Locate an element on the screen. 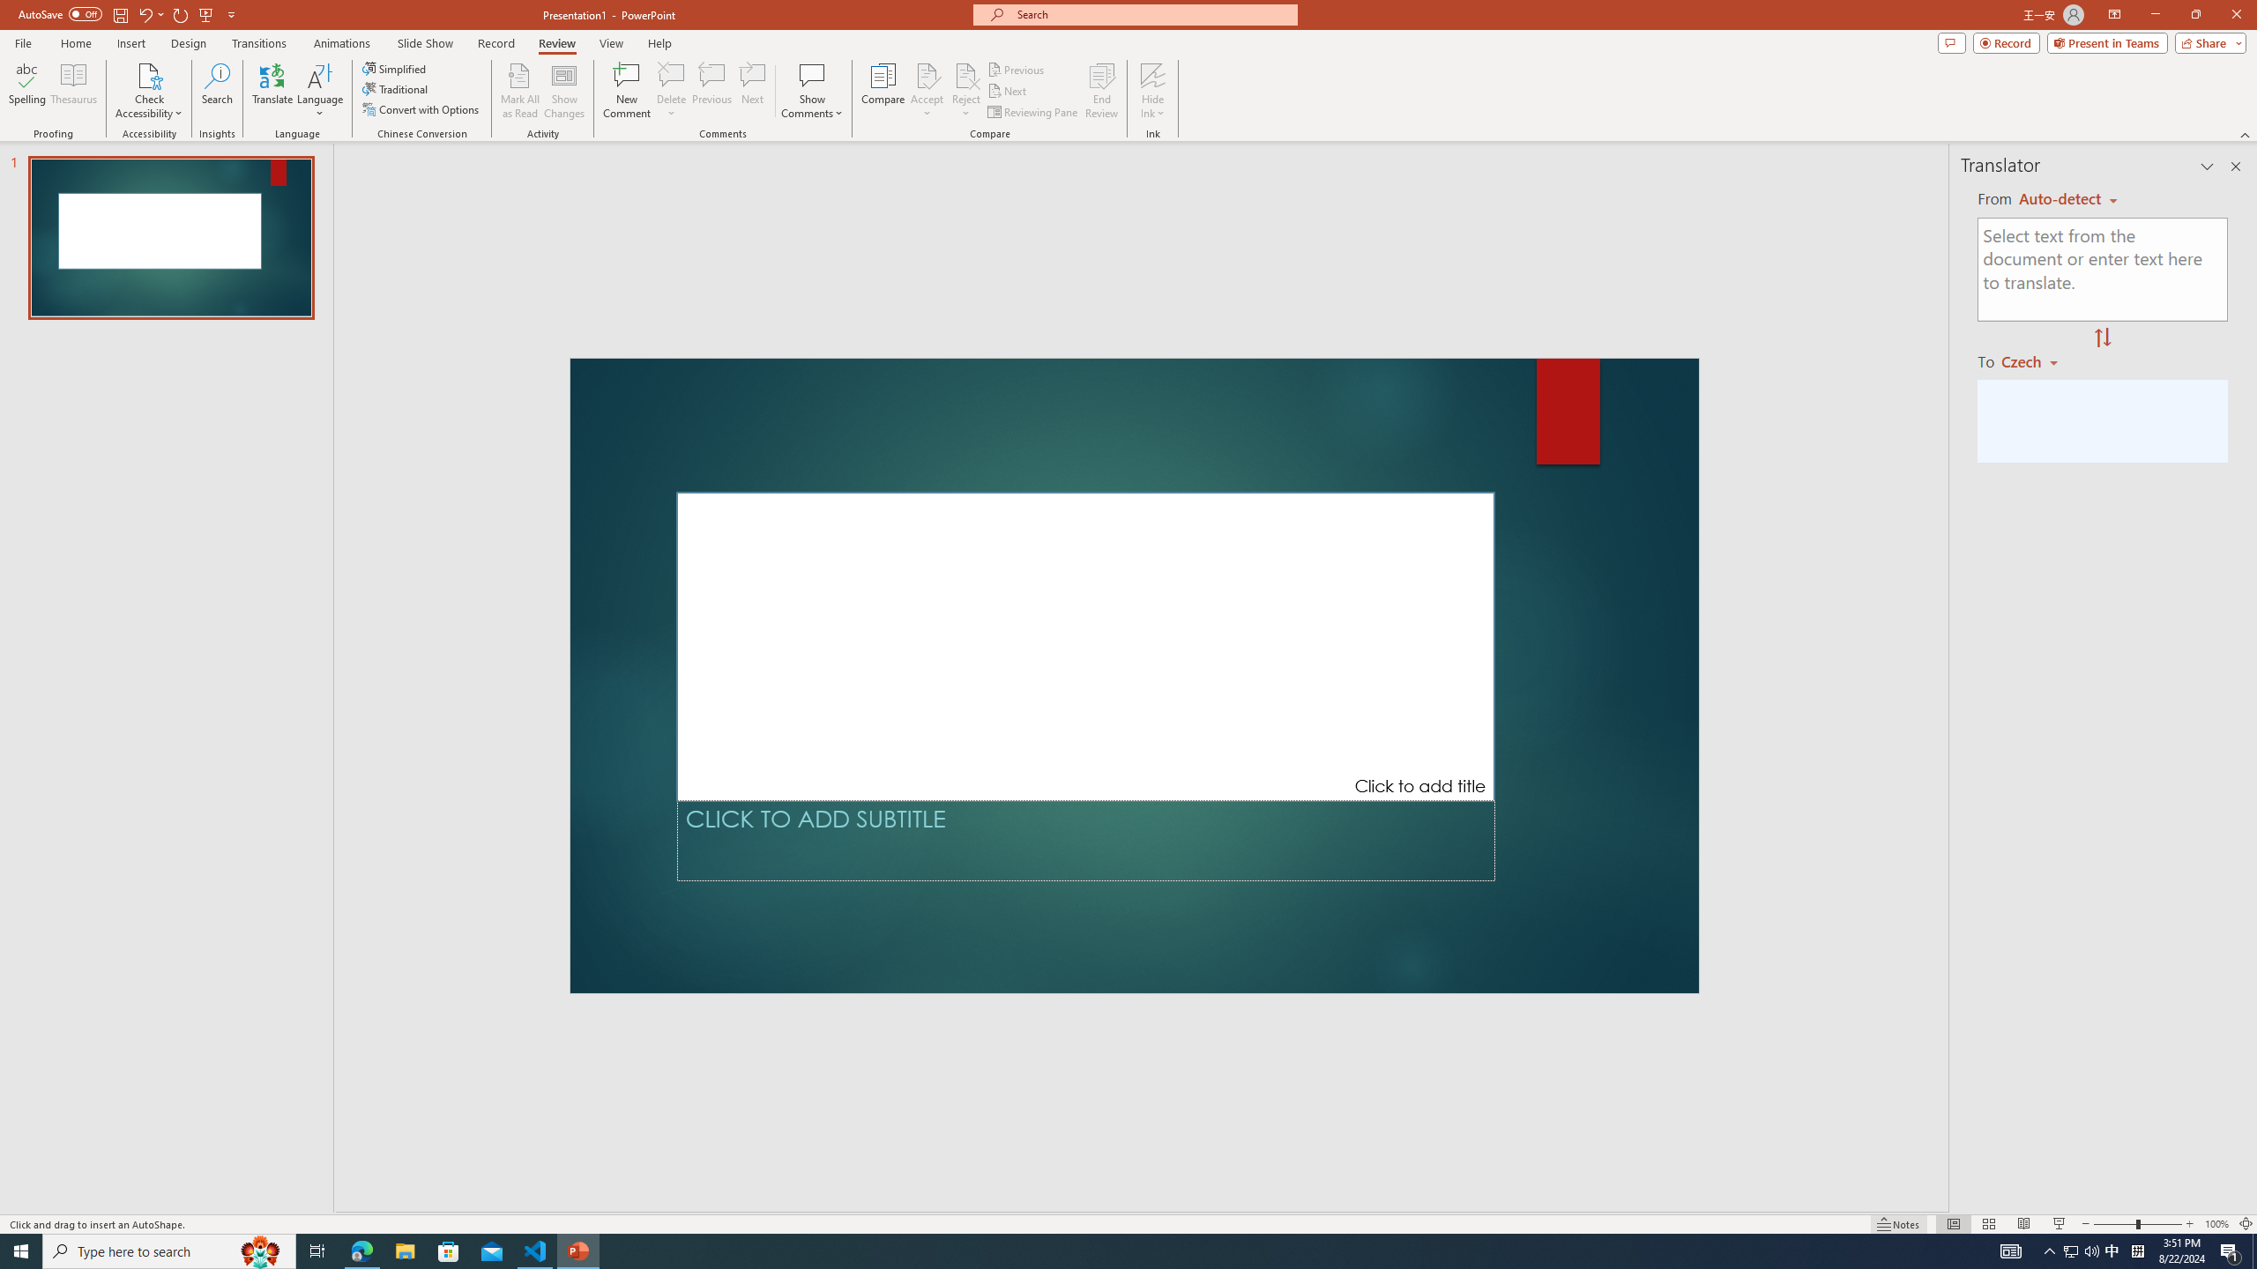 The image size is (2257, 1269). Compare is located at coordinates (883, 91).